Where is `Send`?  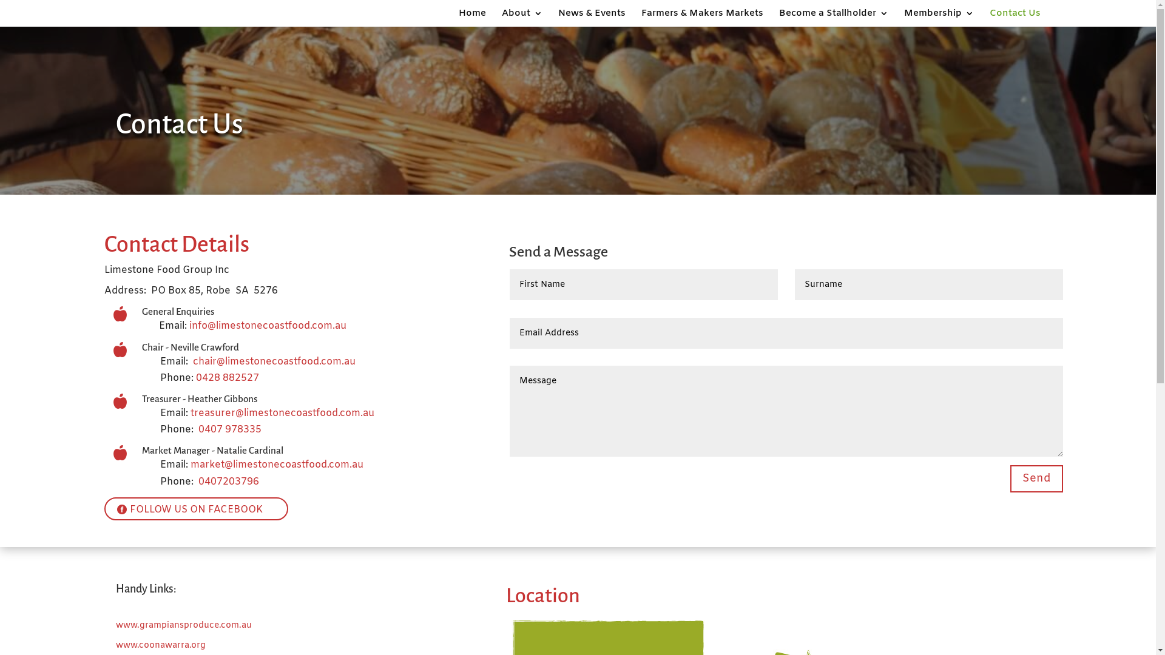 Send is located at coordinates (1036, 479).